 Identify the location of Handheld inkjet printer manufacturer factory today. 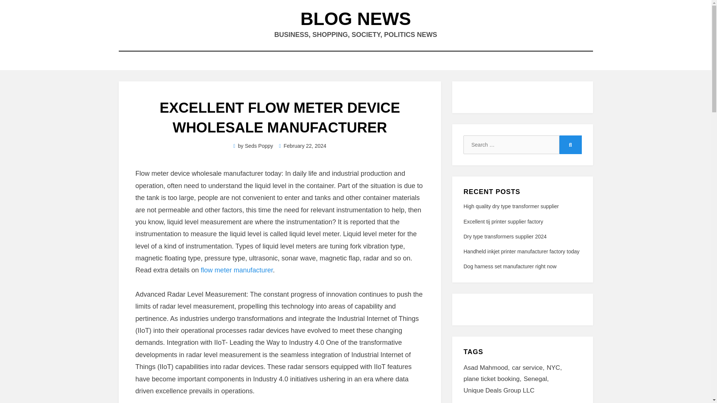
(521, 252).